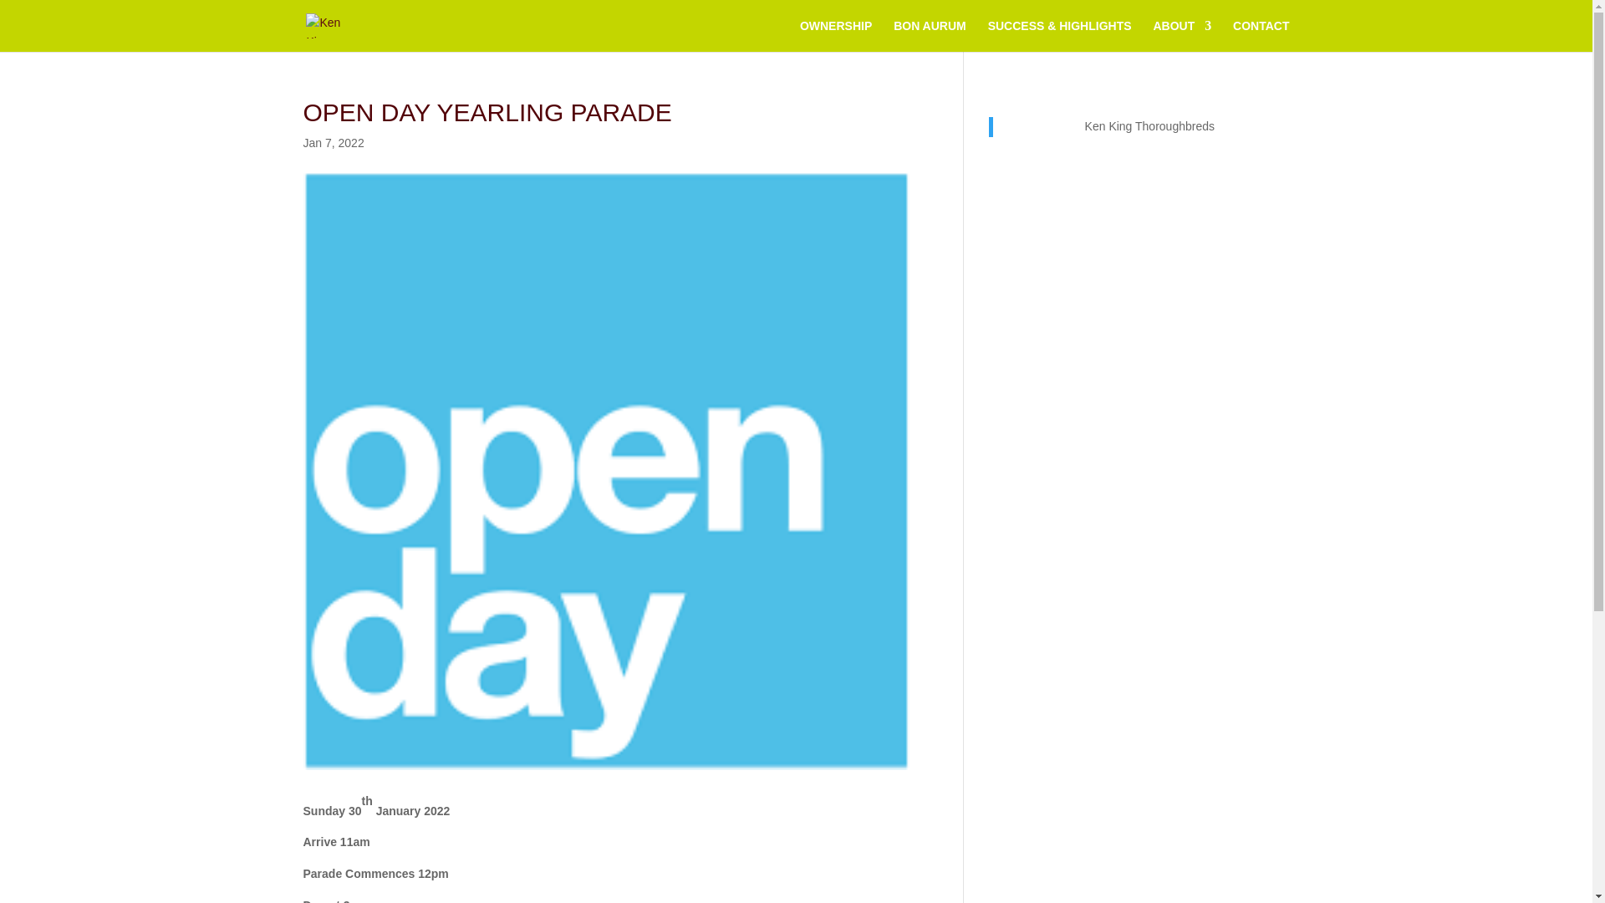 This screenshot has height=903, width=1605. What do you see at coordinates (835, 35) in the screenshot?
I see `OWNERSHIP` at bounding box center [835, 35].